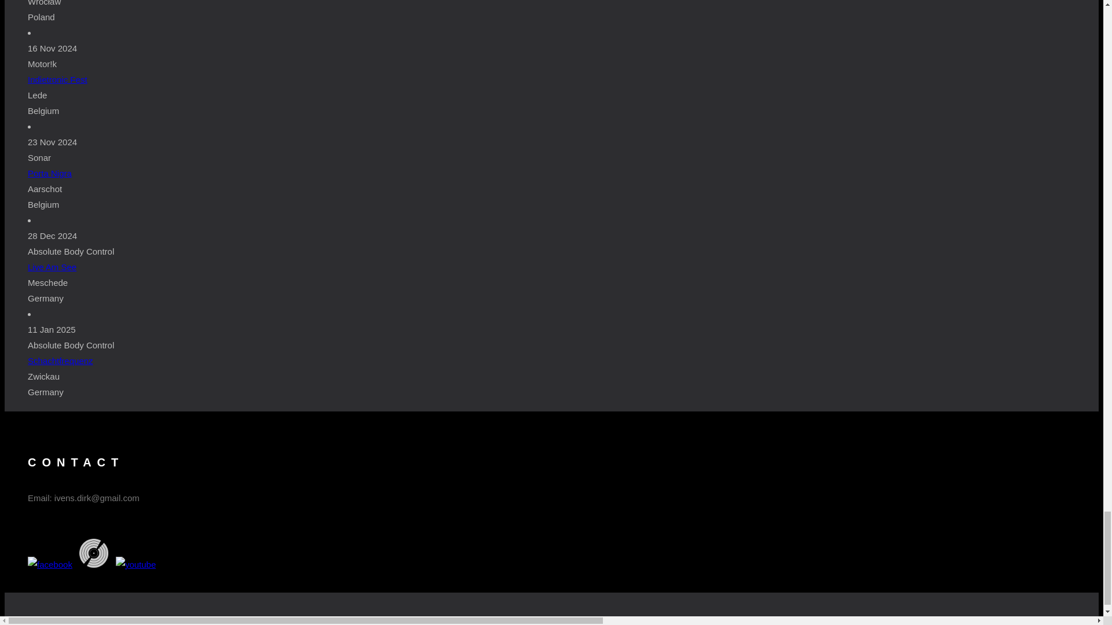  Describe the element at coordinates (52, 266) in the screenshot. I see `Live Am See` at that location.